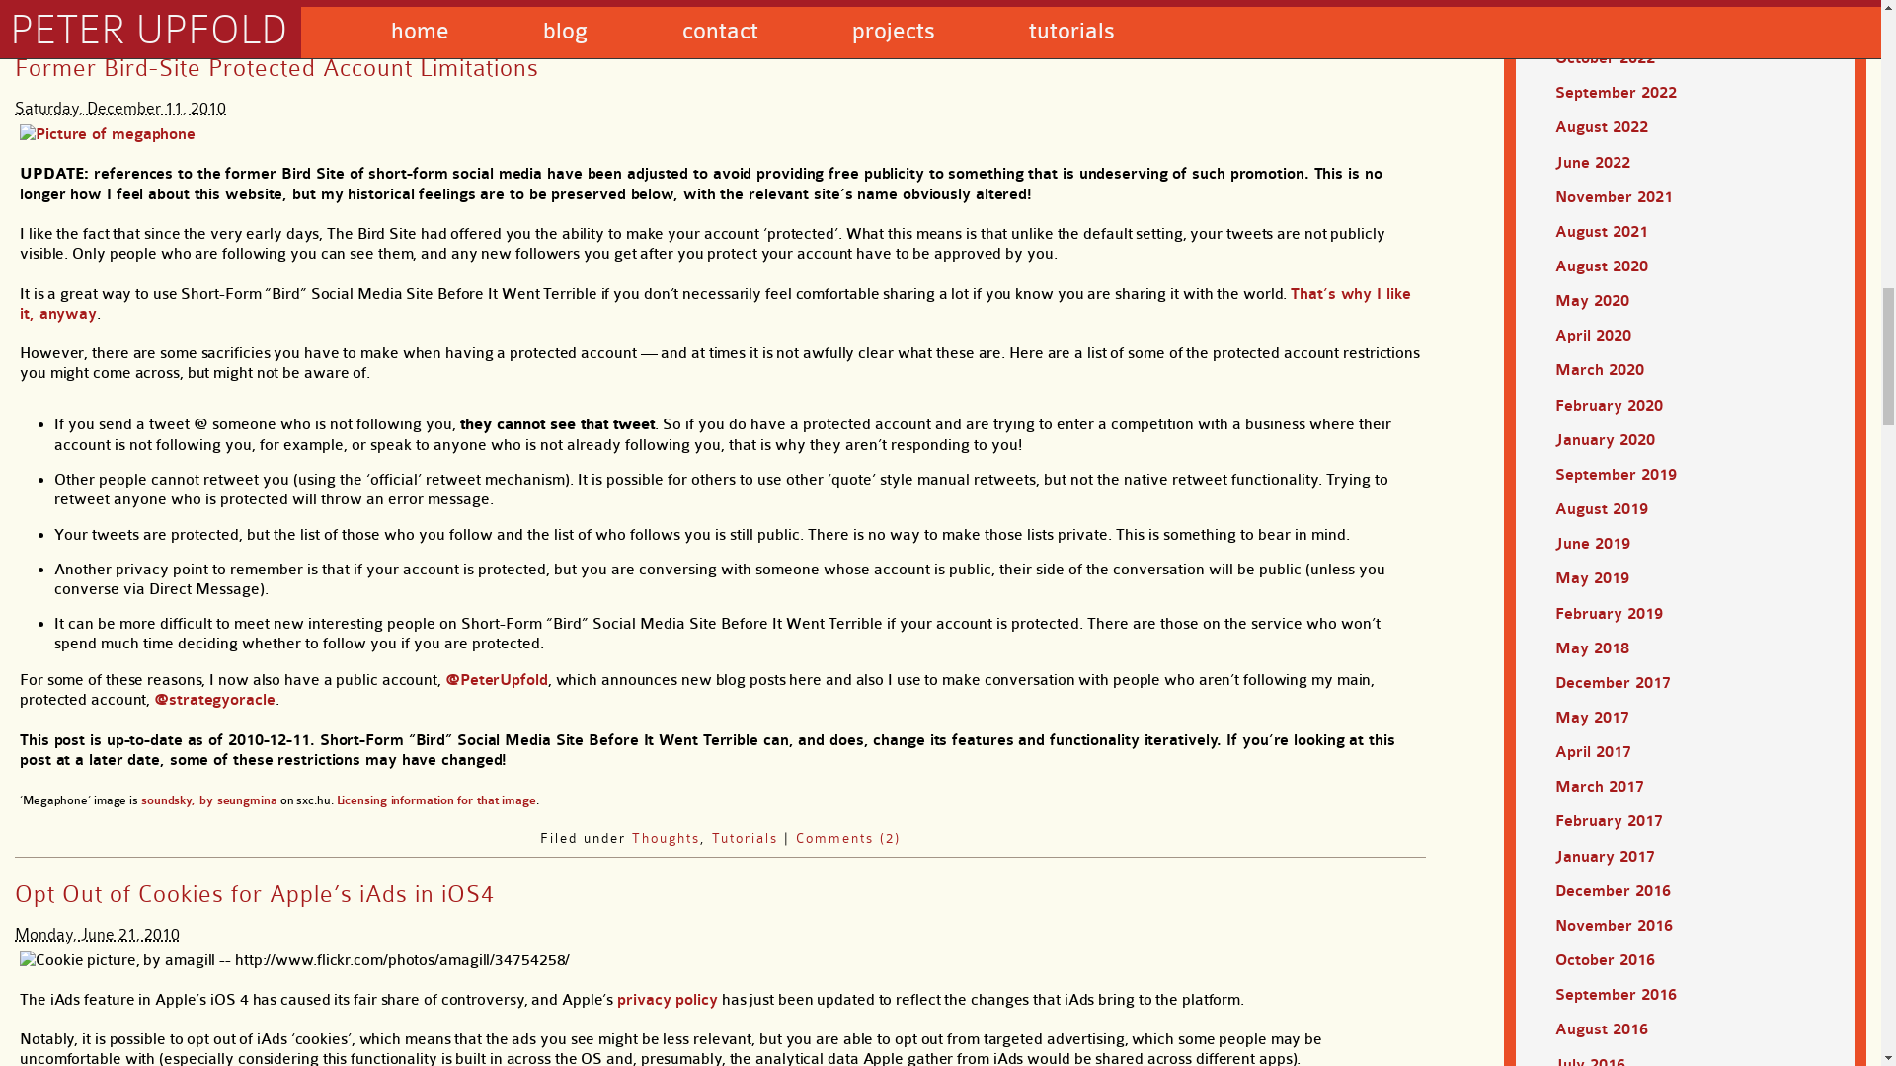  What do you see at coordinates (107, 134) in the screenshot?
I see `Picture of megaphone` at bounding box center [107, 134].